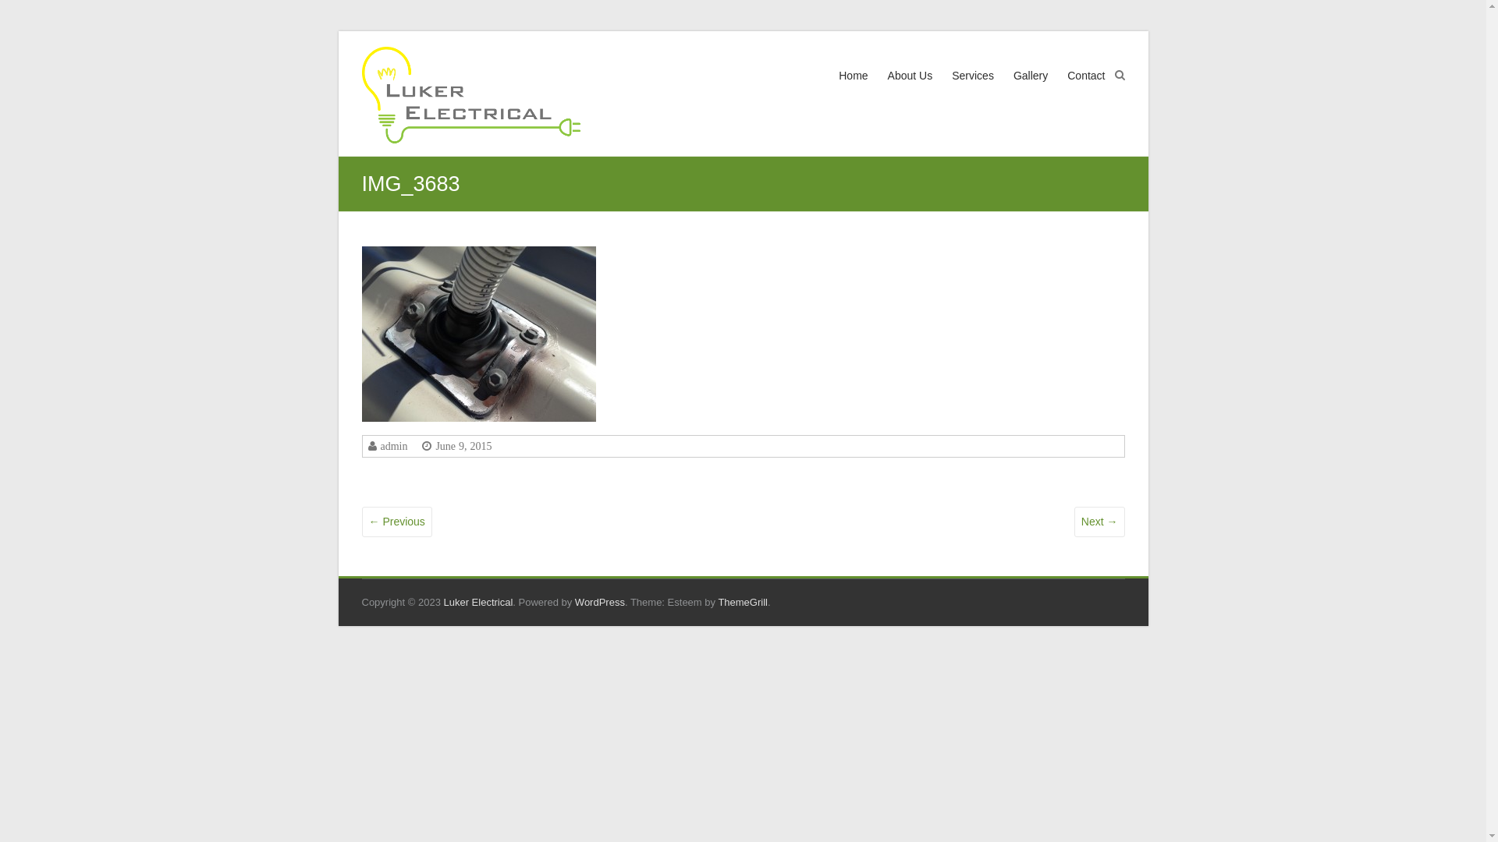 Image resolution: width=1498 pixels, height=842 pixels. What do you see at coordinates (600, 602) in the screenshot?
I see `WordPress` at bounding box center [600, 602].